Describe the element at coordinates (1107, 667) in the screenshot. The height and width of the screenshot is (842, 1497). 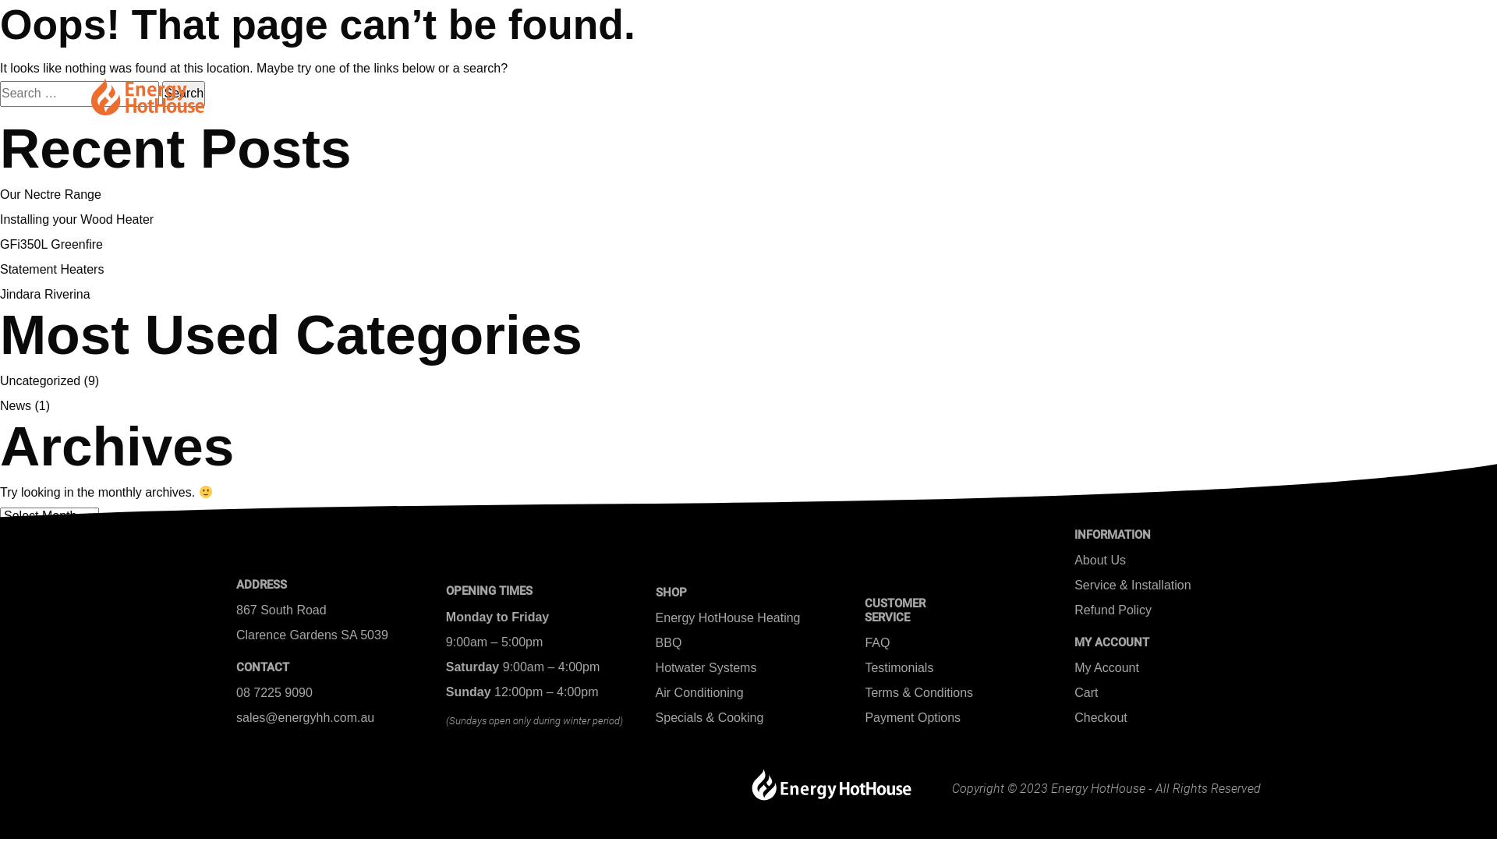
I see `My Account` at that location.